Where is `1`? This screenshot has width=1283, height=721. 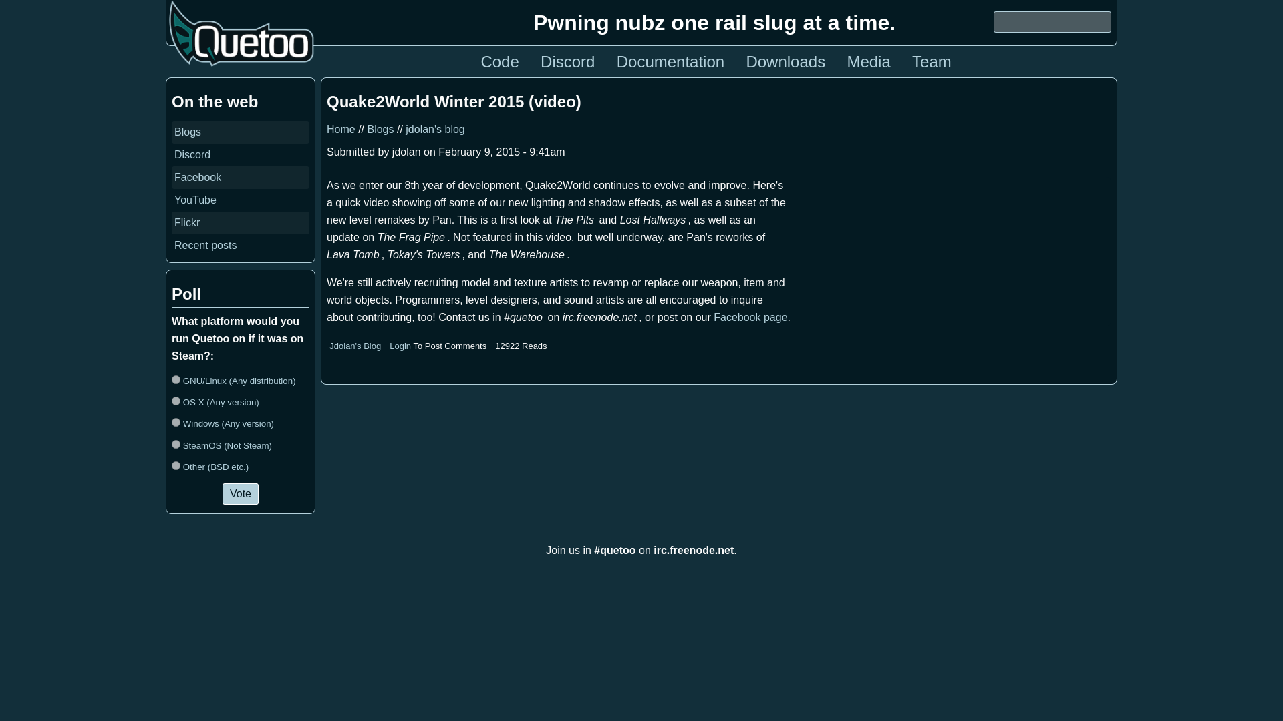
1 is located at coordinates (176, 401).